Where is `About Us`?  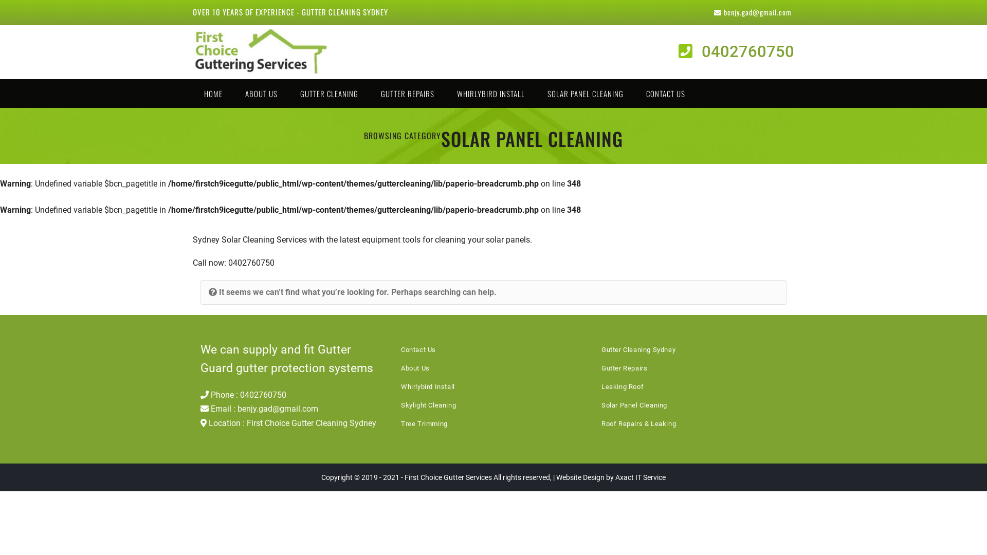 About Us is located at coordinates (415, 368).